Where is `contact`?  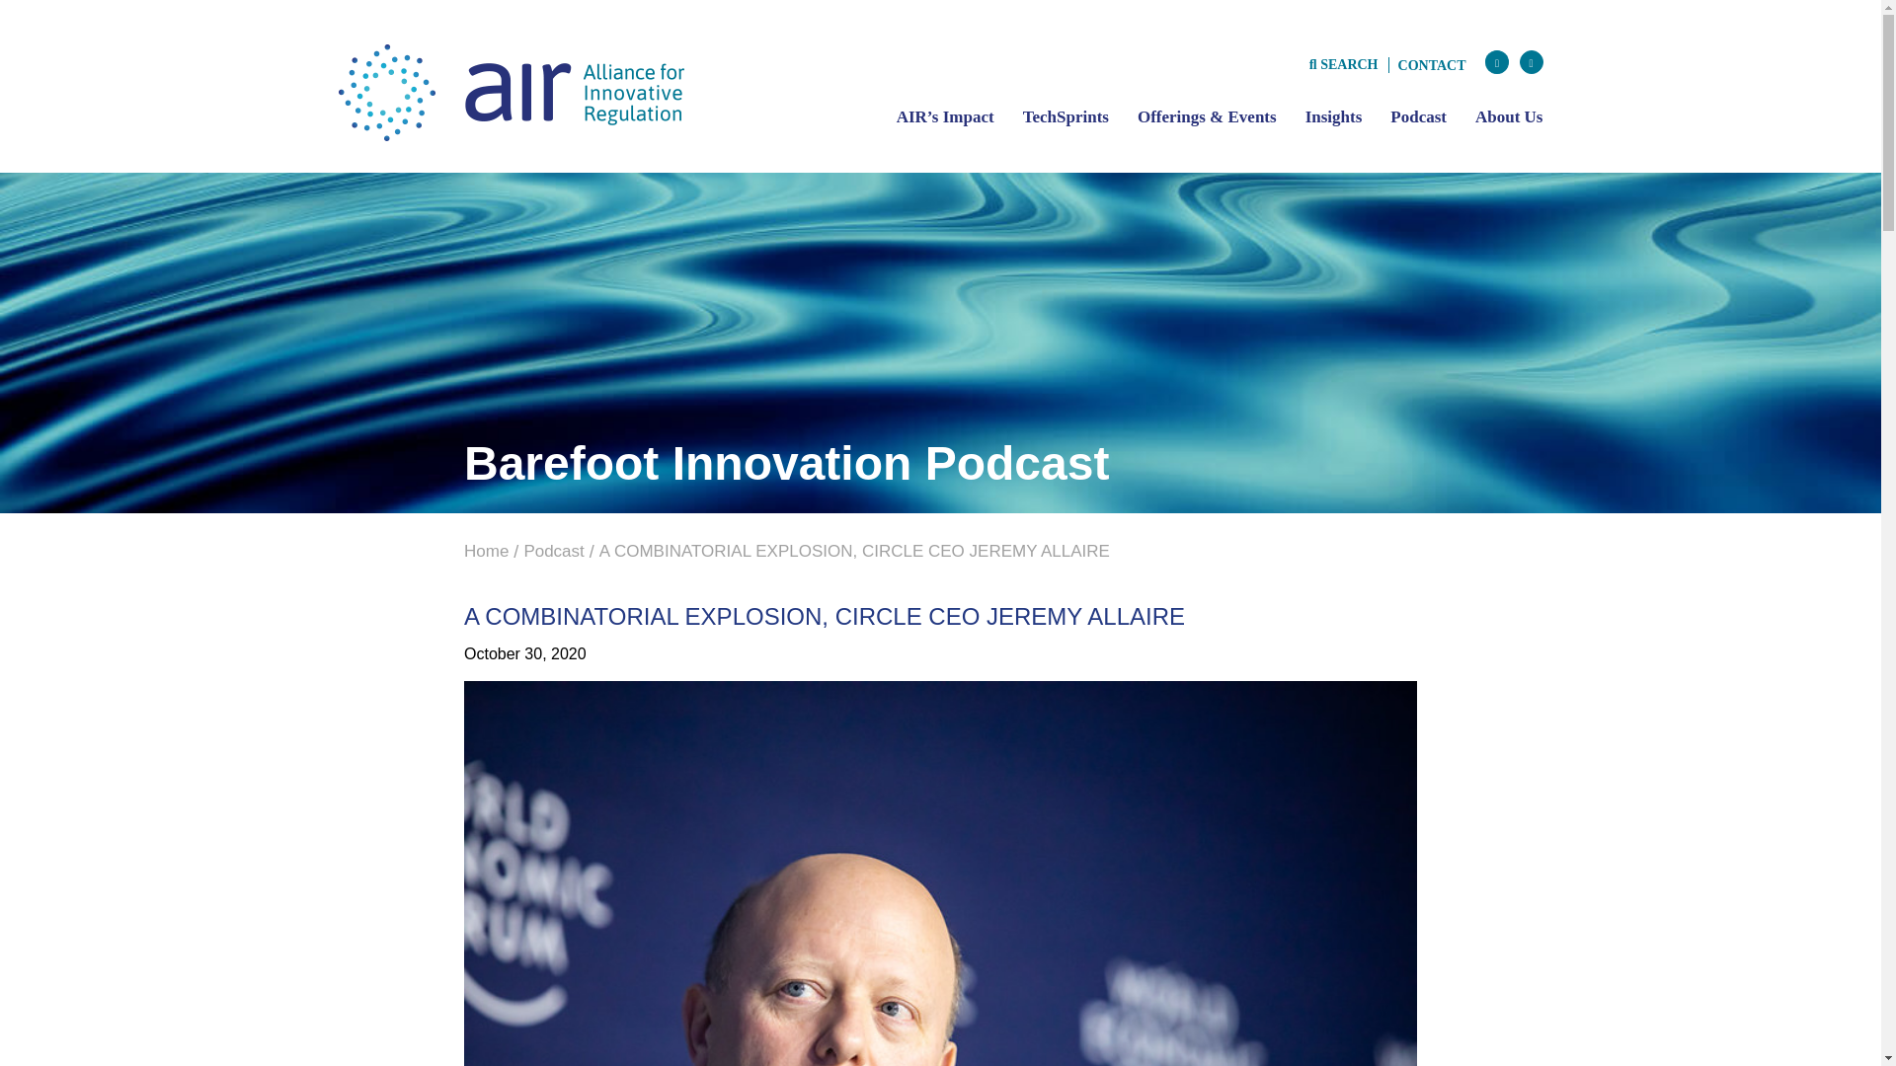
contact is located at coordinates (1432, 65).